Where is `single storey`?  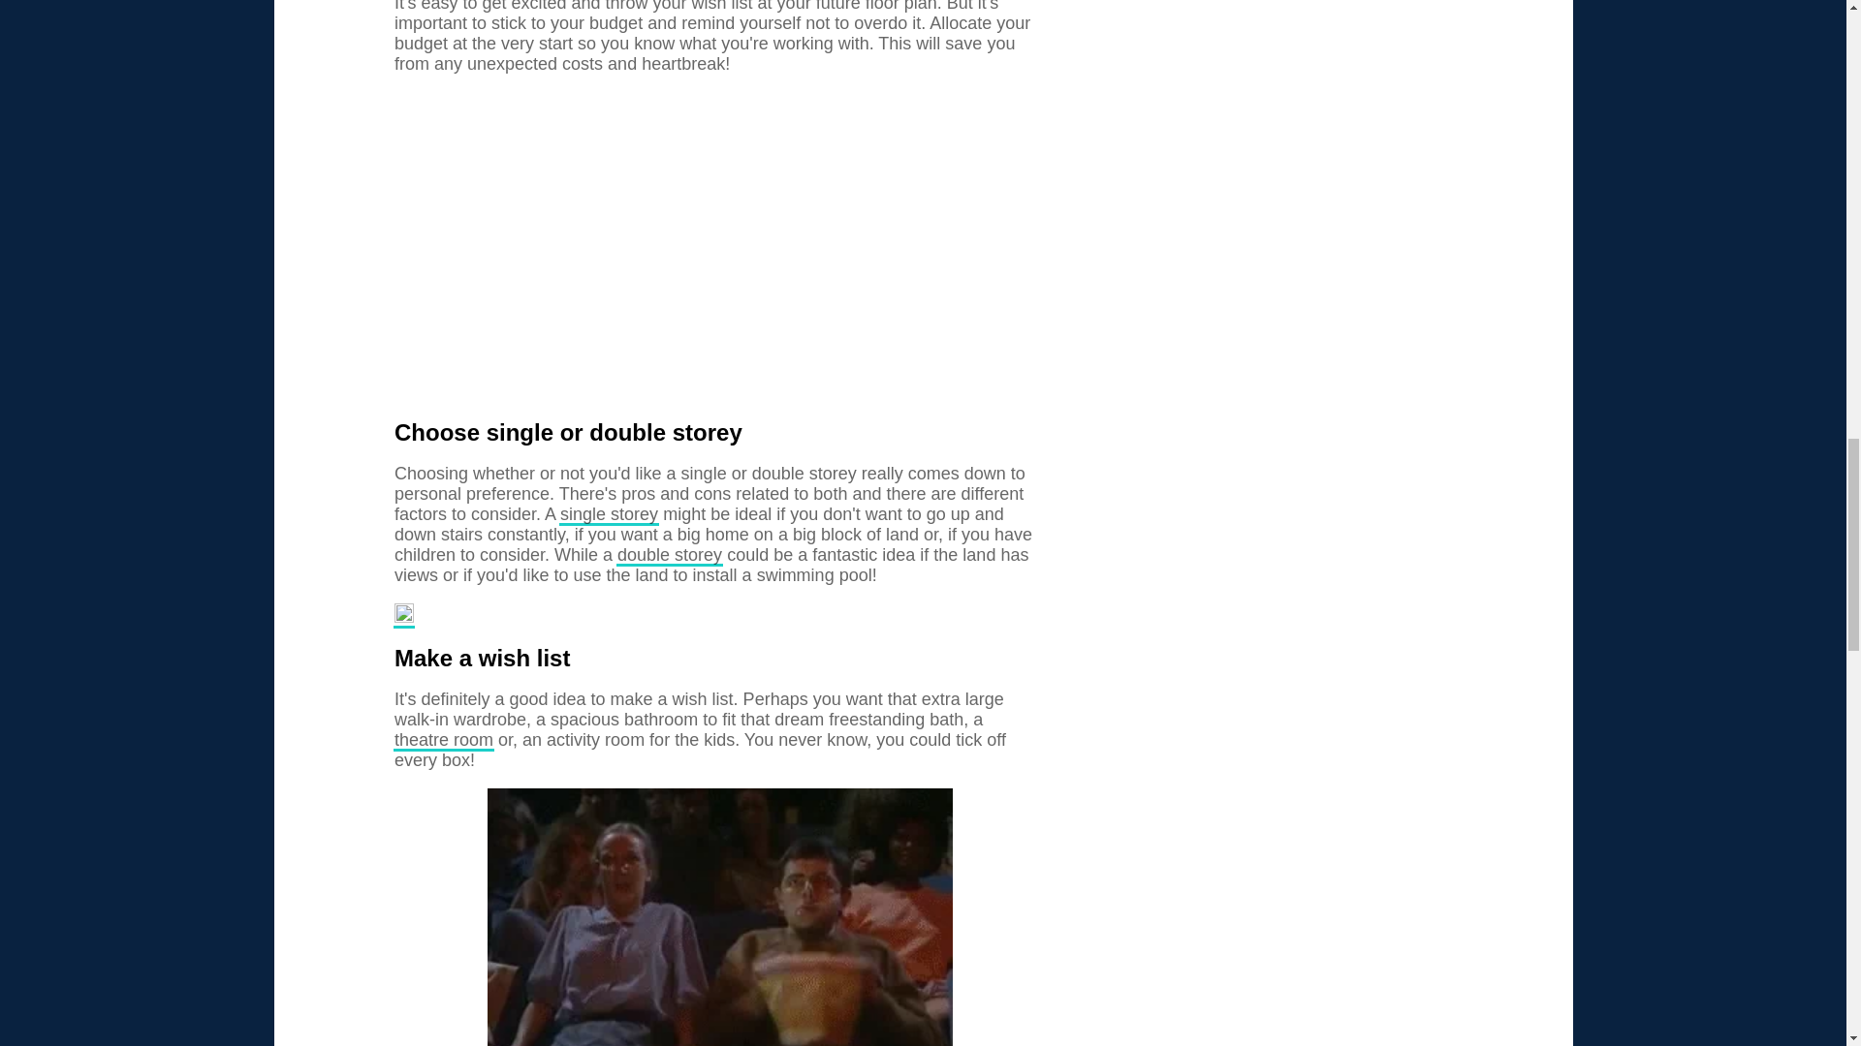 single storey is located at coordinates (609, 514).